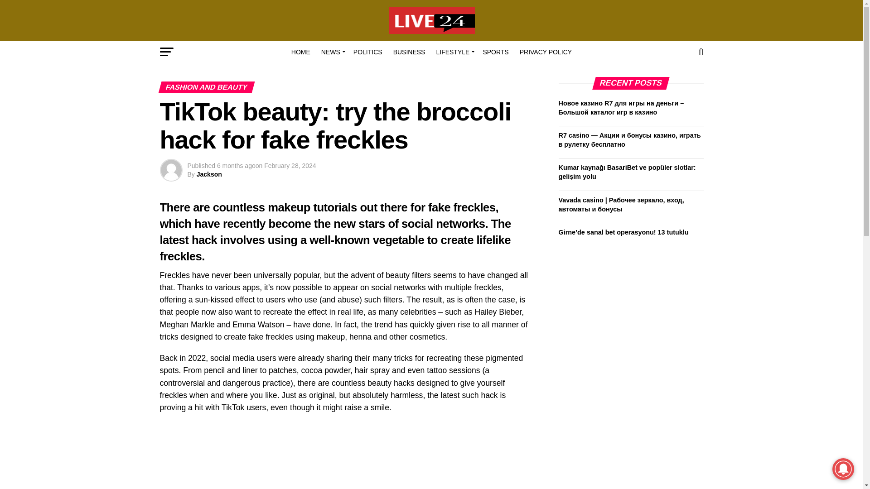  What do you see at coordinates (546, 52) in the screenshot?
I see `PRIVACY POLICY` at bounding box center [546, 52].